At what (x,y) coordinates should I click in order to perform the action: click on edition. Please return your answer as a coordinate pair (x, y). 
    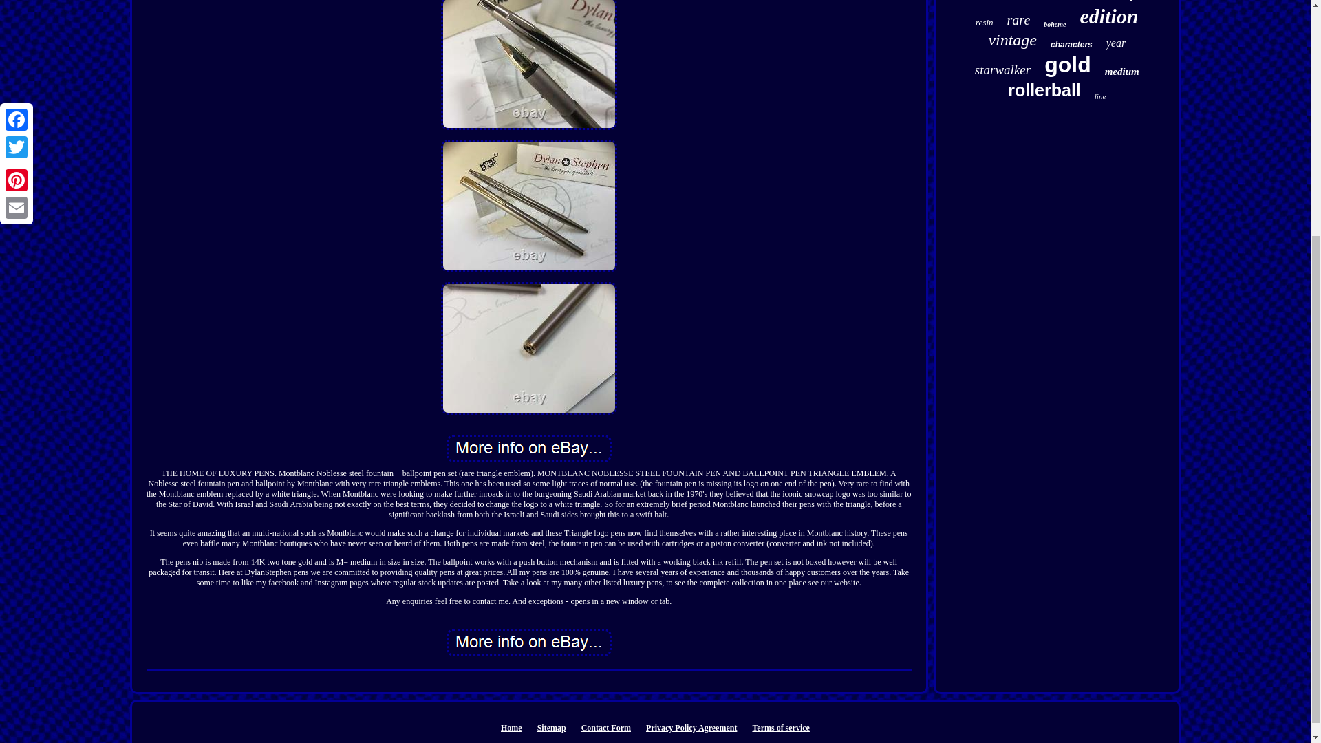
    Looking at the image, I should click on (1108, 17).